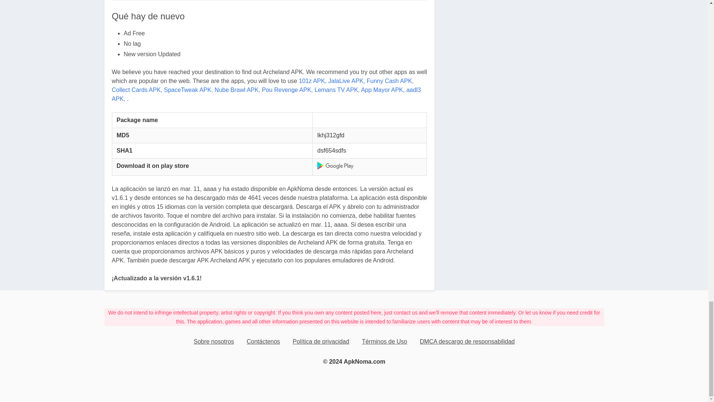 The image size is (714, 402). Describe the element at coordinates (287, 90) in the screenshot. I see `Pou Revenge APK APK` at that location.